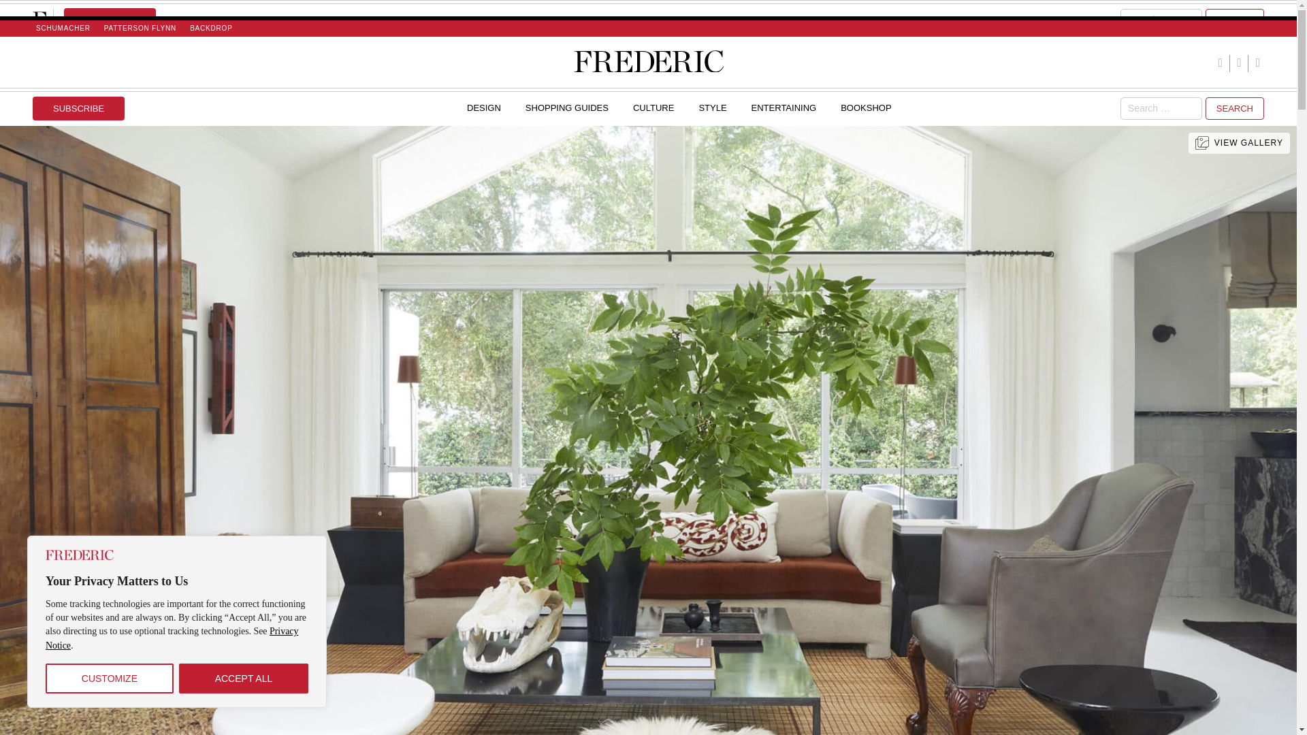 The image size is (1307, 735). Describe the element at coordinates (1234, 20) in the screenshot. I see `Search` at that location.